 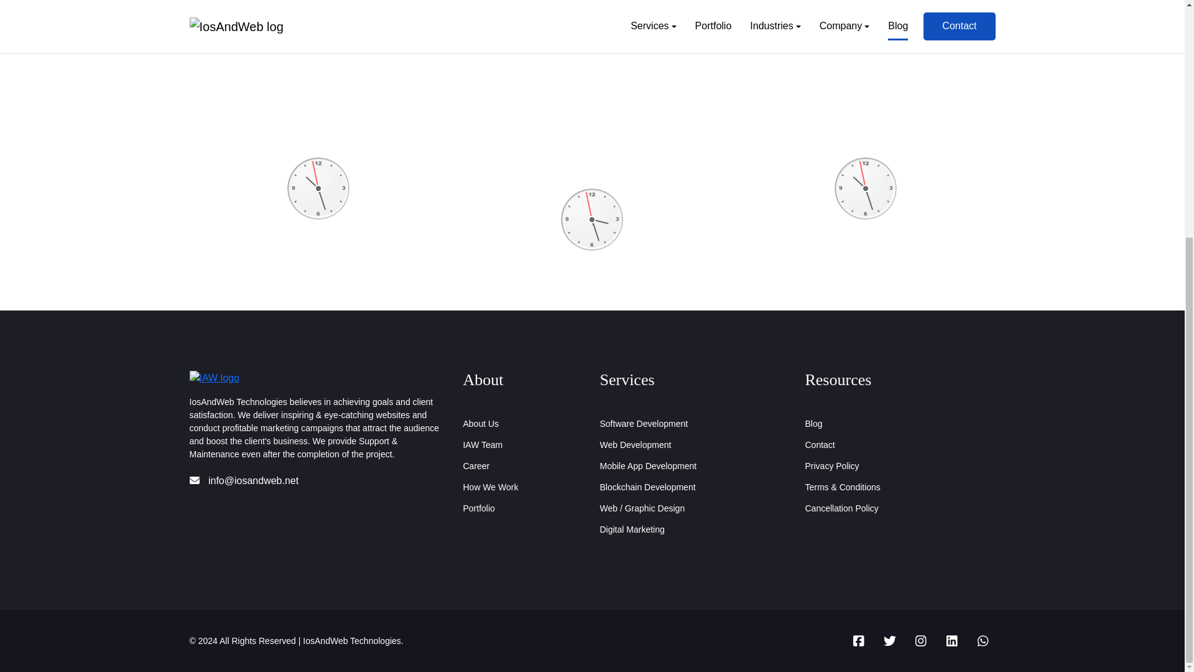 I want to click on Web Development, so click(x=635, y=444).